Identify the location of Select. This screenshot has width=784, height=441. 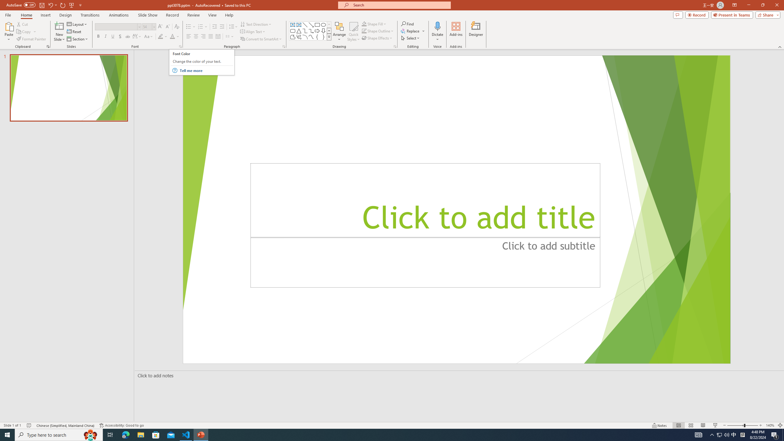
(411, 38).